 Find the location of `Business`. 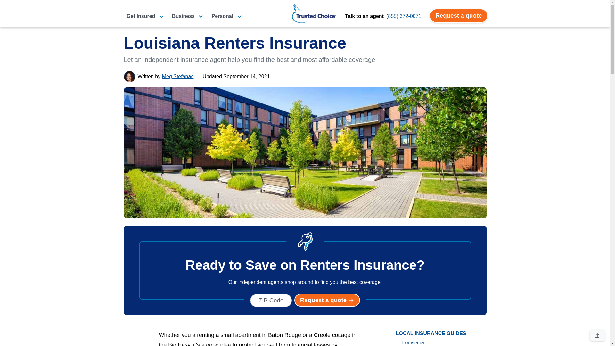

Business is located at coordinates (188, 16).